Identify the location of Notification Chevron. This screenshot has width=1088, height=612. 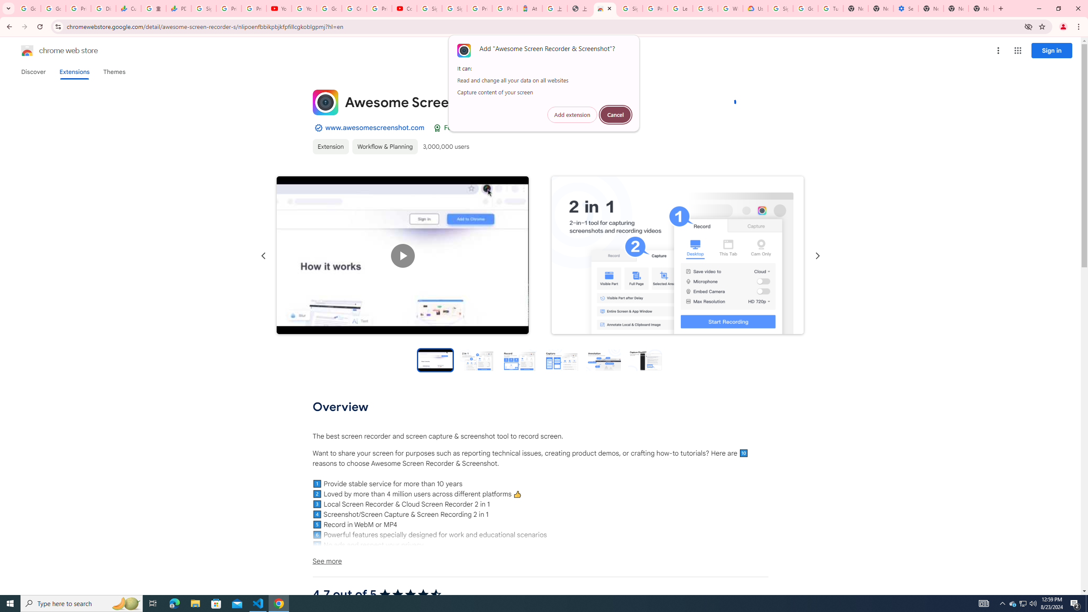
(1002, 603).